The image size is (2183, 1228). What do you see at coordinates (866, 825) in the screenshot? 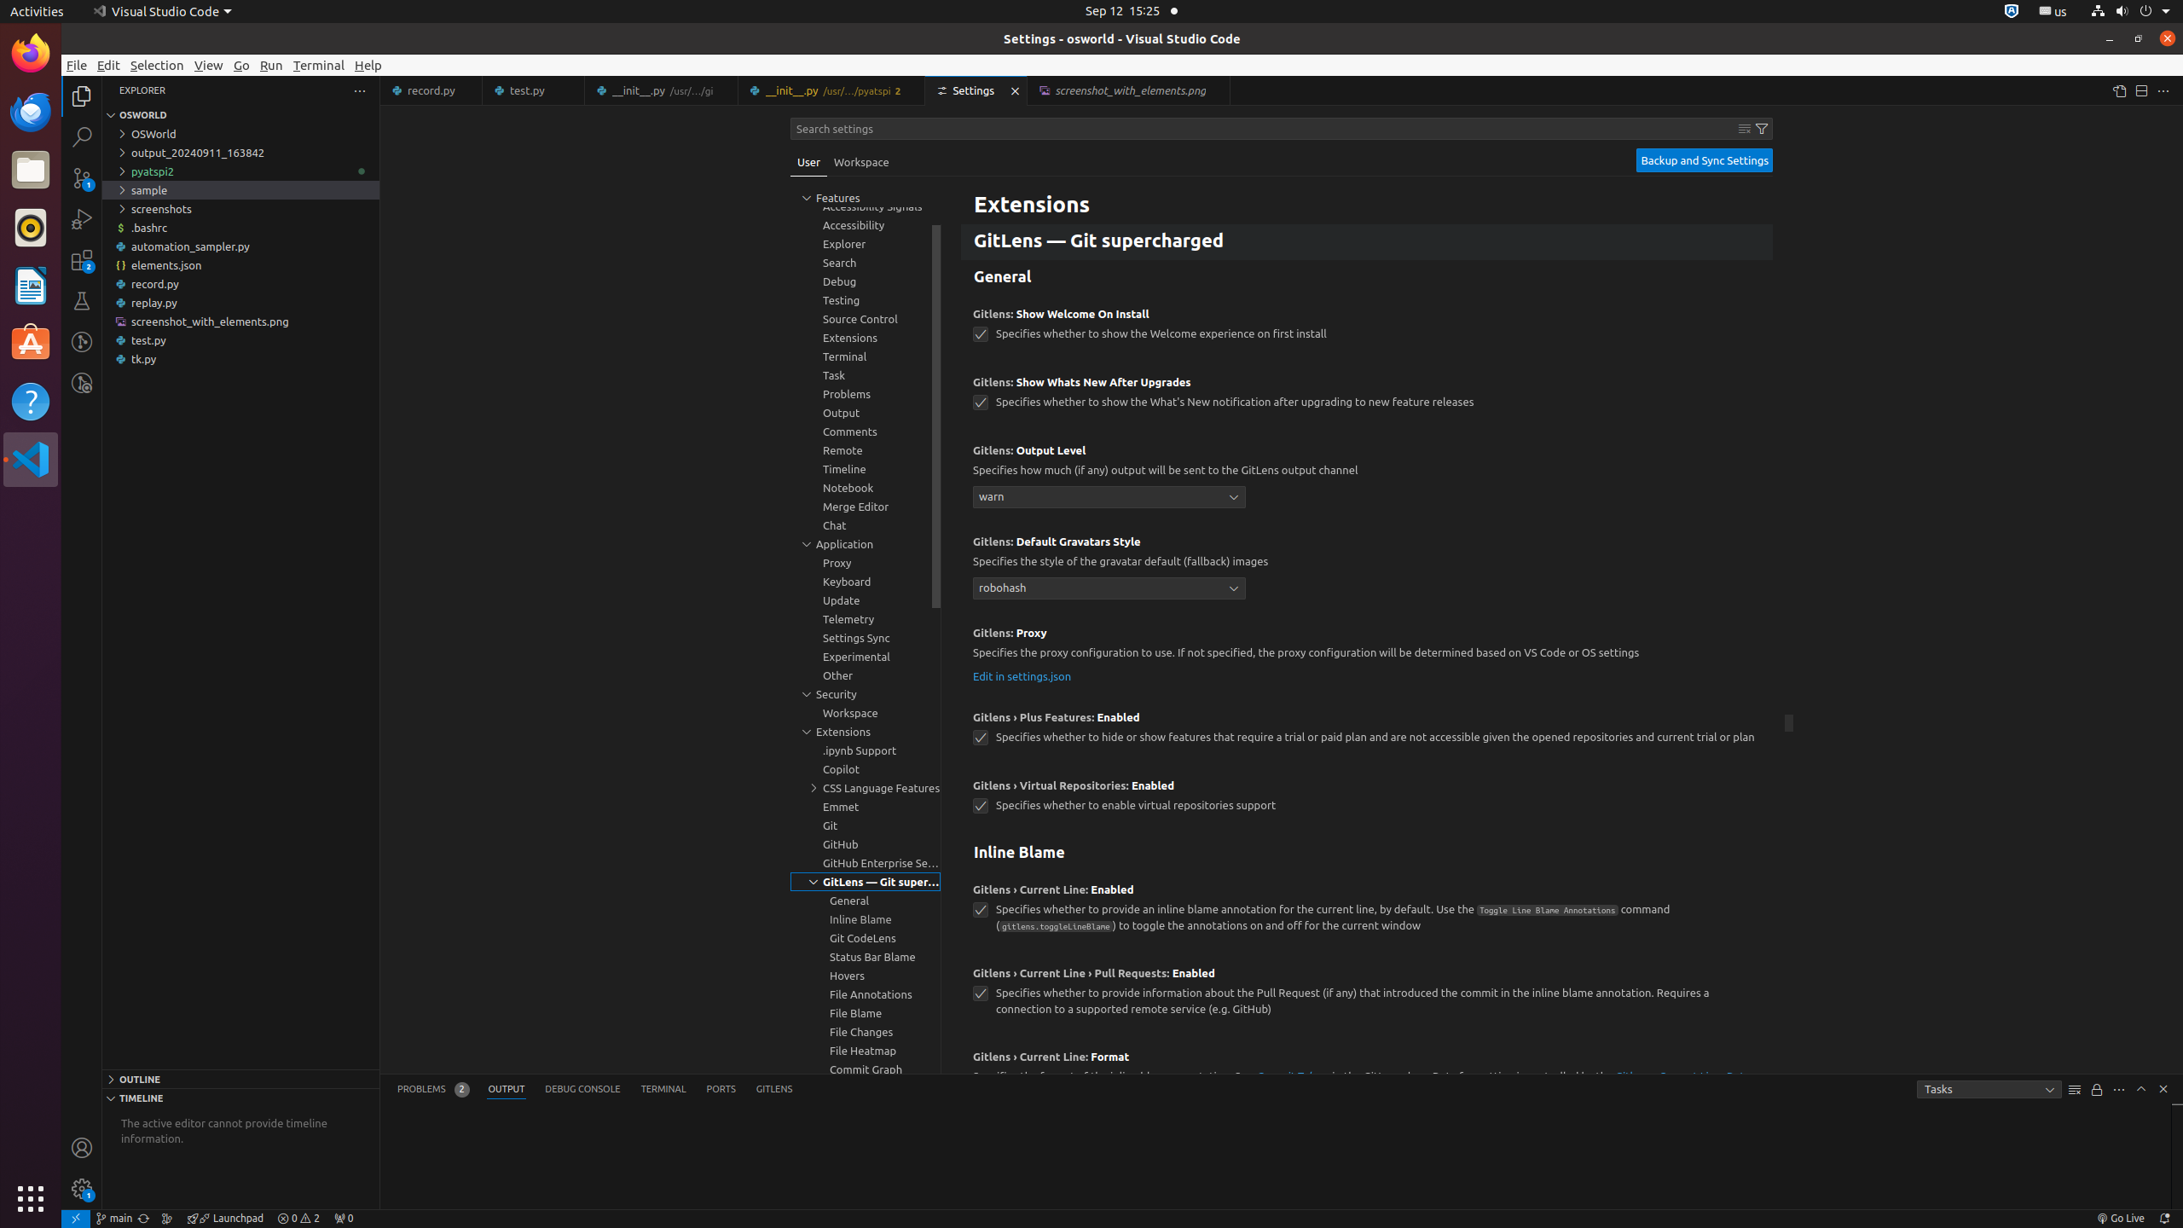
I see `Git, group` at bounding box center [866, 825].